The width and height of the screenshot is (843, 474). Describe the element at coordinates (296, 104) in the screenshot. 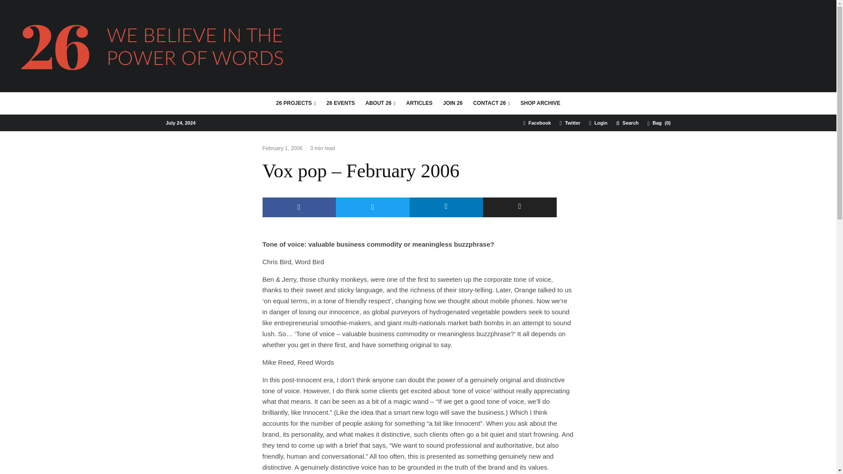

I see `26 PROJECTS` at that location.